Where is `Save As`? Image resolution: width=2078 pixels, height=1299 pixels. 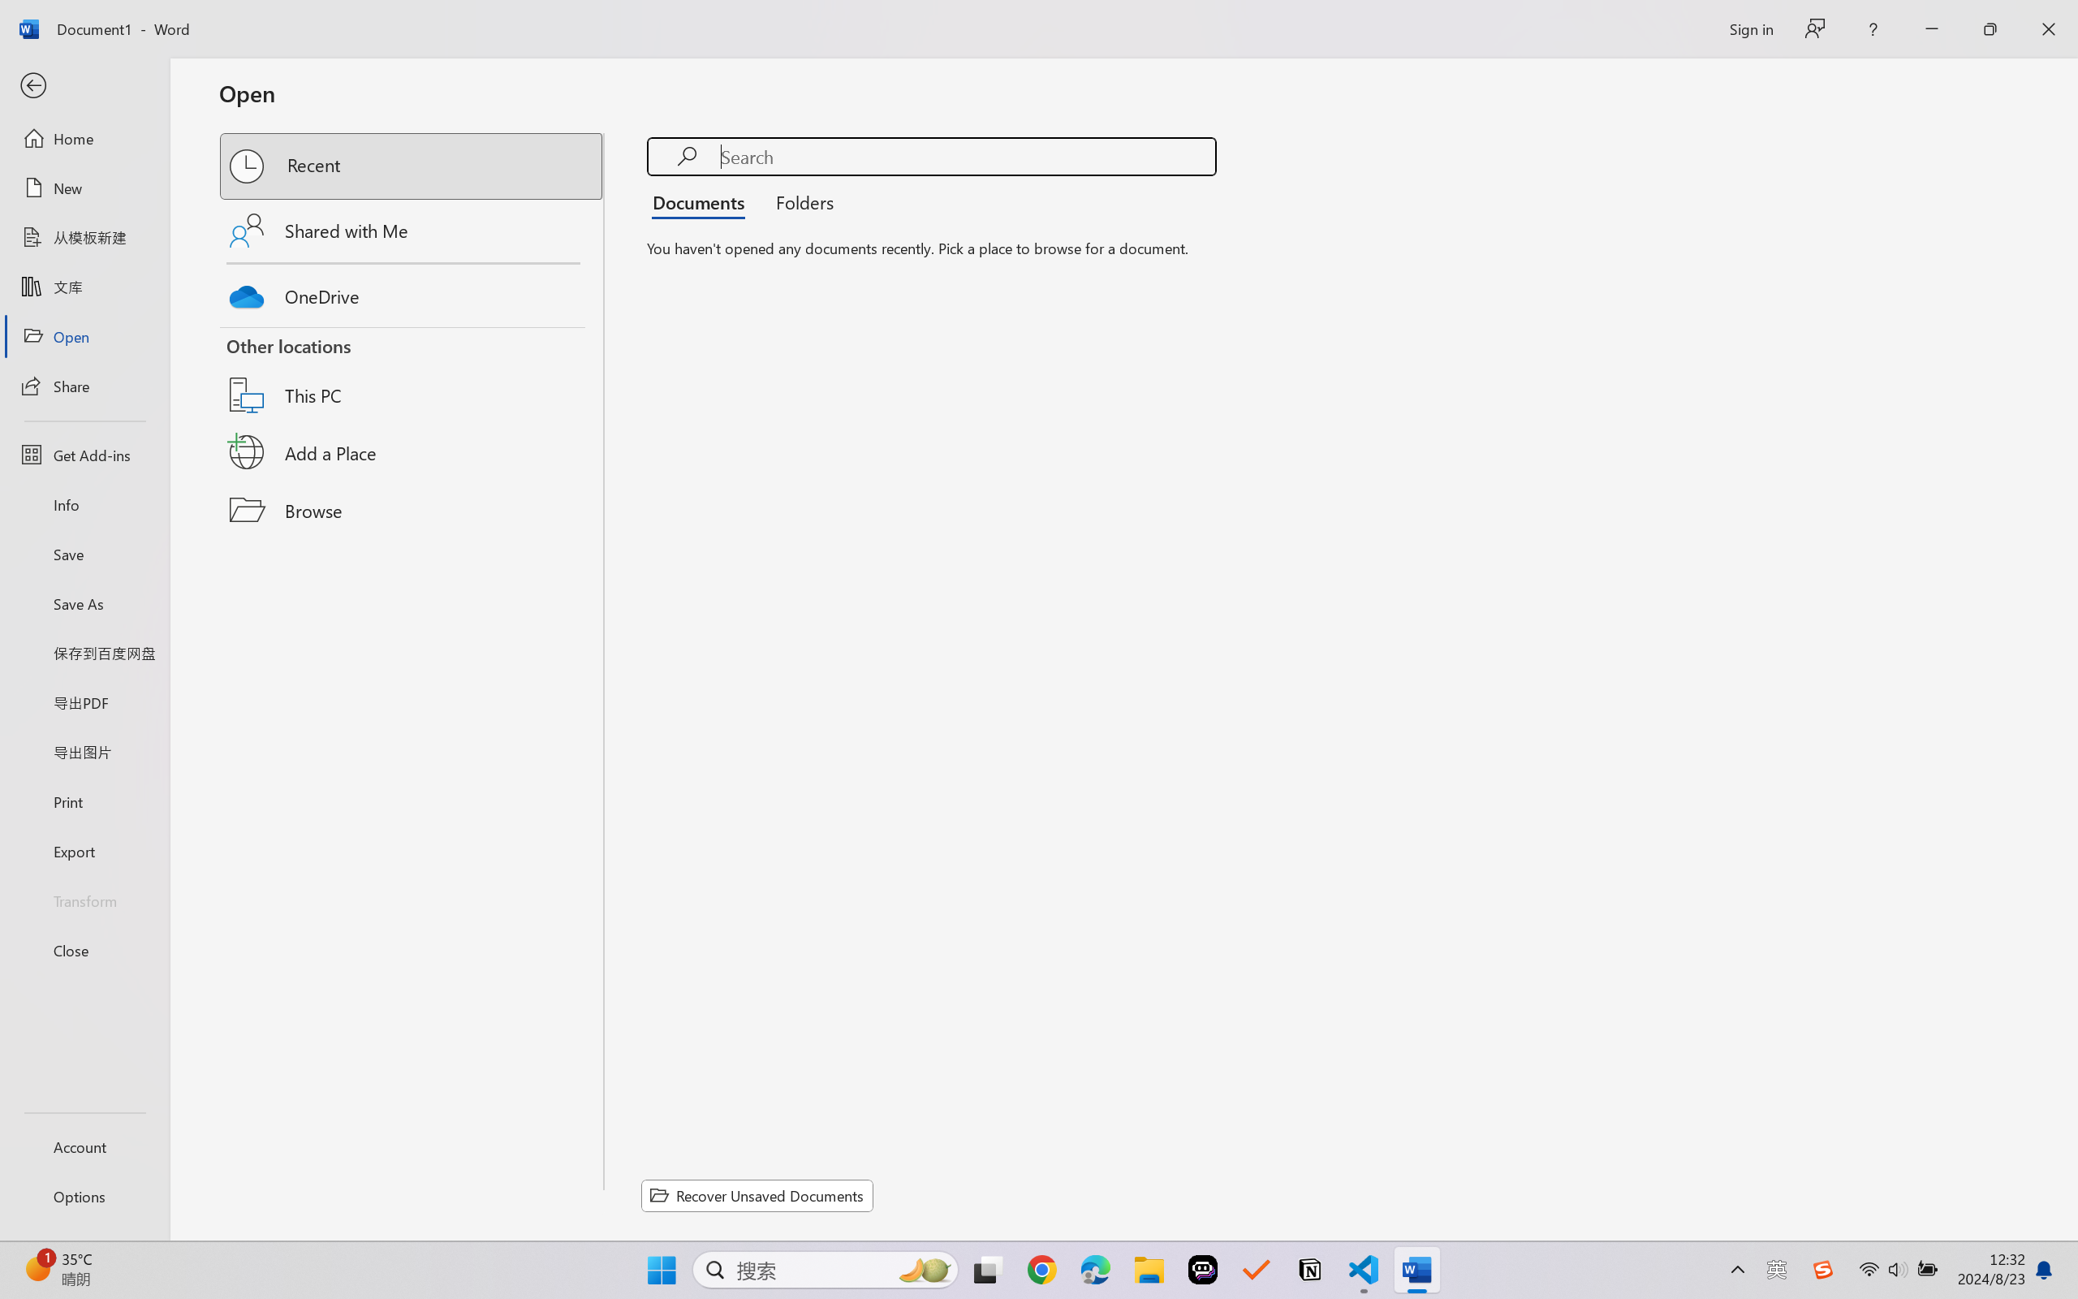 Save As is located at coordinates (84, 604).